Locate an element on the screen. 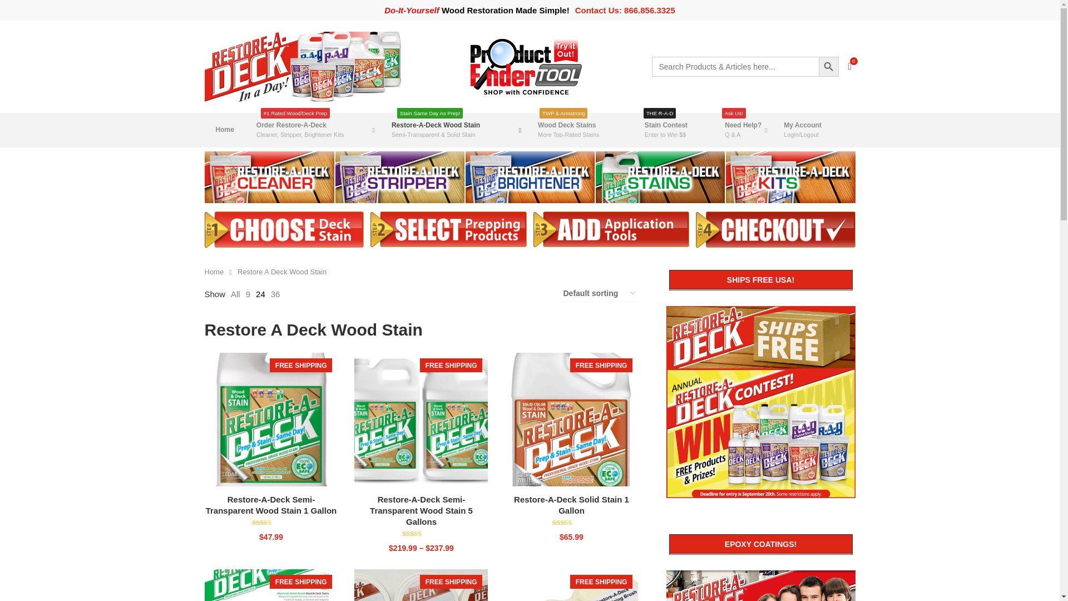 Image resolution: width=1068 pixels, height=601 pixels. Contact Us: 866.856.3325 is located at coordinates (625, 10).